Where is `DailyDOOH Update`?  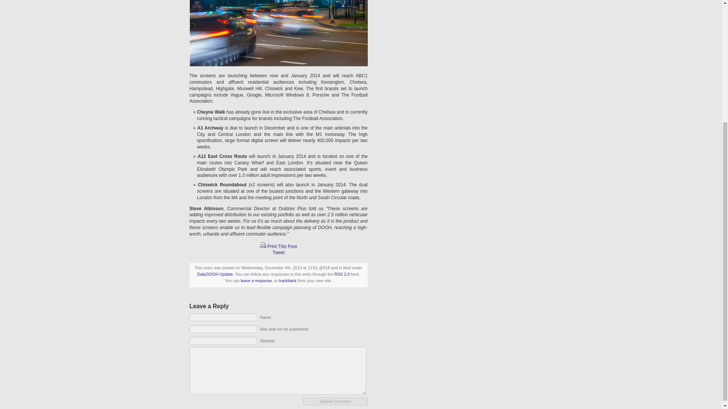 DailyDOOH Update is located at coordinates (215, 274).